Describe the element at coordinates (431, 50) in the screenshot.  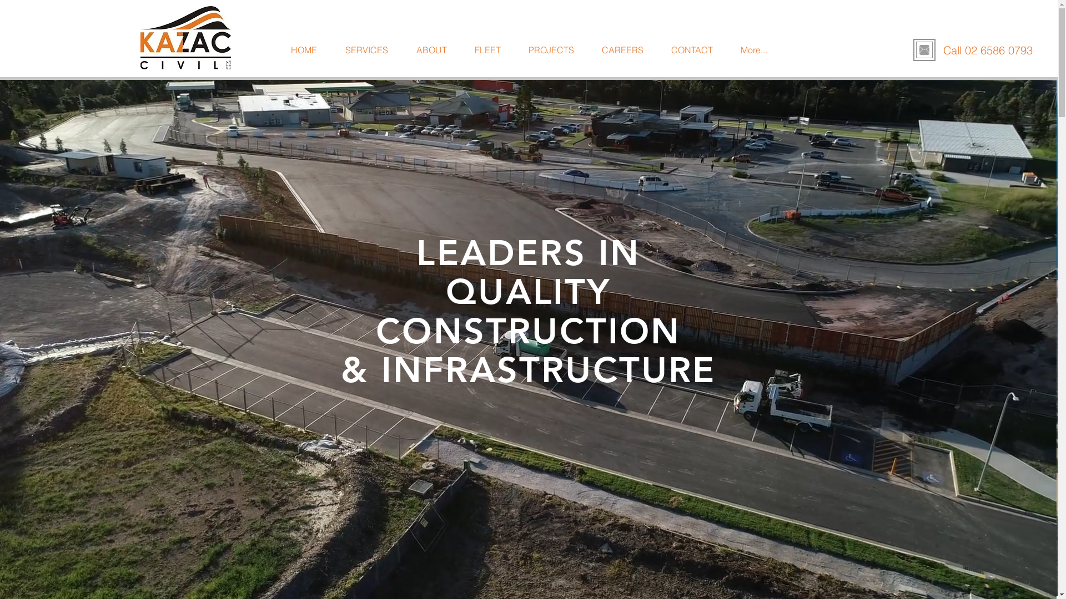
I see `ABOUT` at that location.